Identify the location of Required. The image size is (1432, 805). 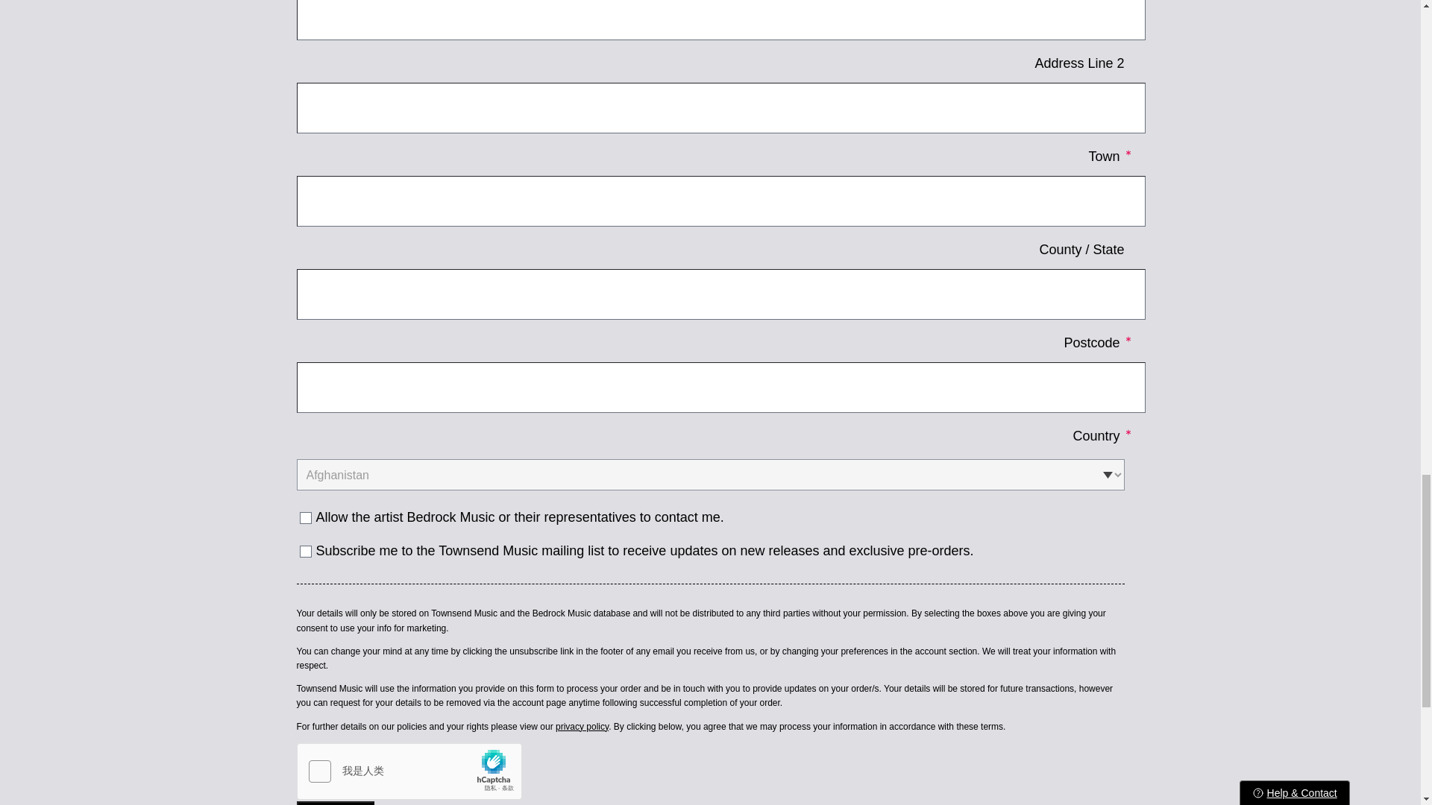
(1128, 432).